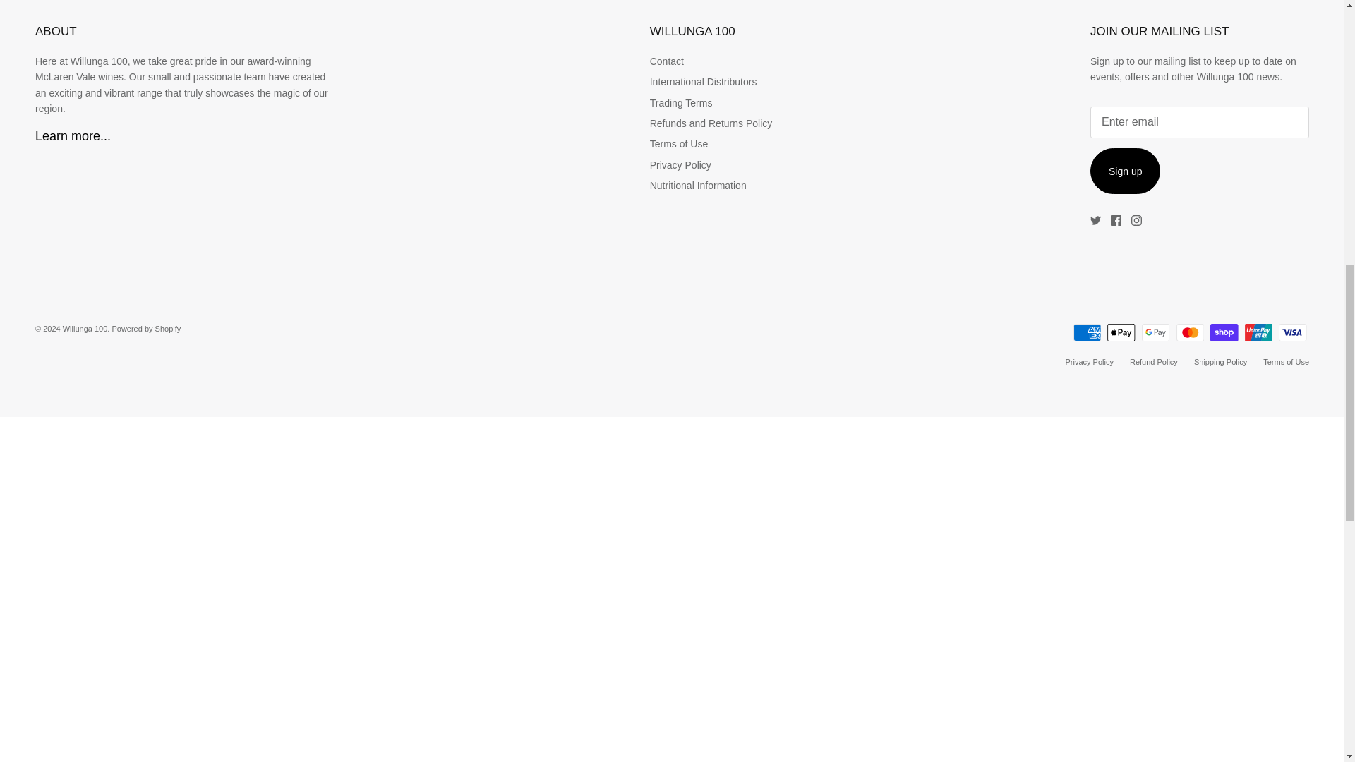  What do you see at coordinates (1224, 332) in the screenshot?
I see `Shop Pay` at bounding box center [1224, 332].